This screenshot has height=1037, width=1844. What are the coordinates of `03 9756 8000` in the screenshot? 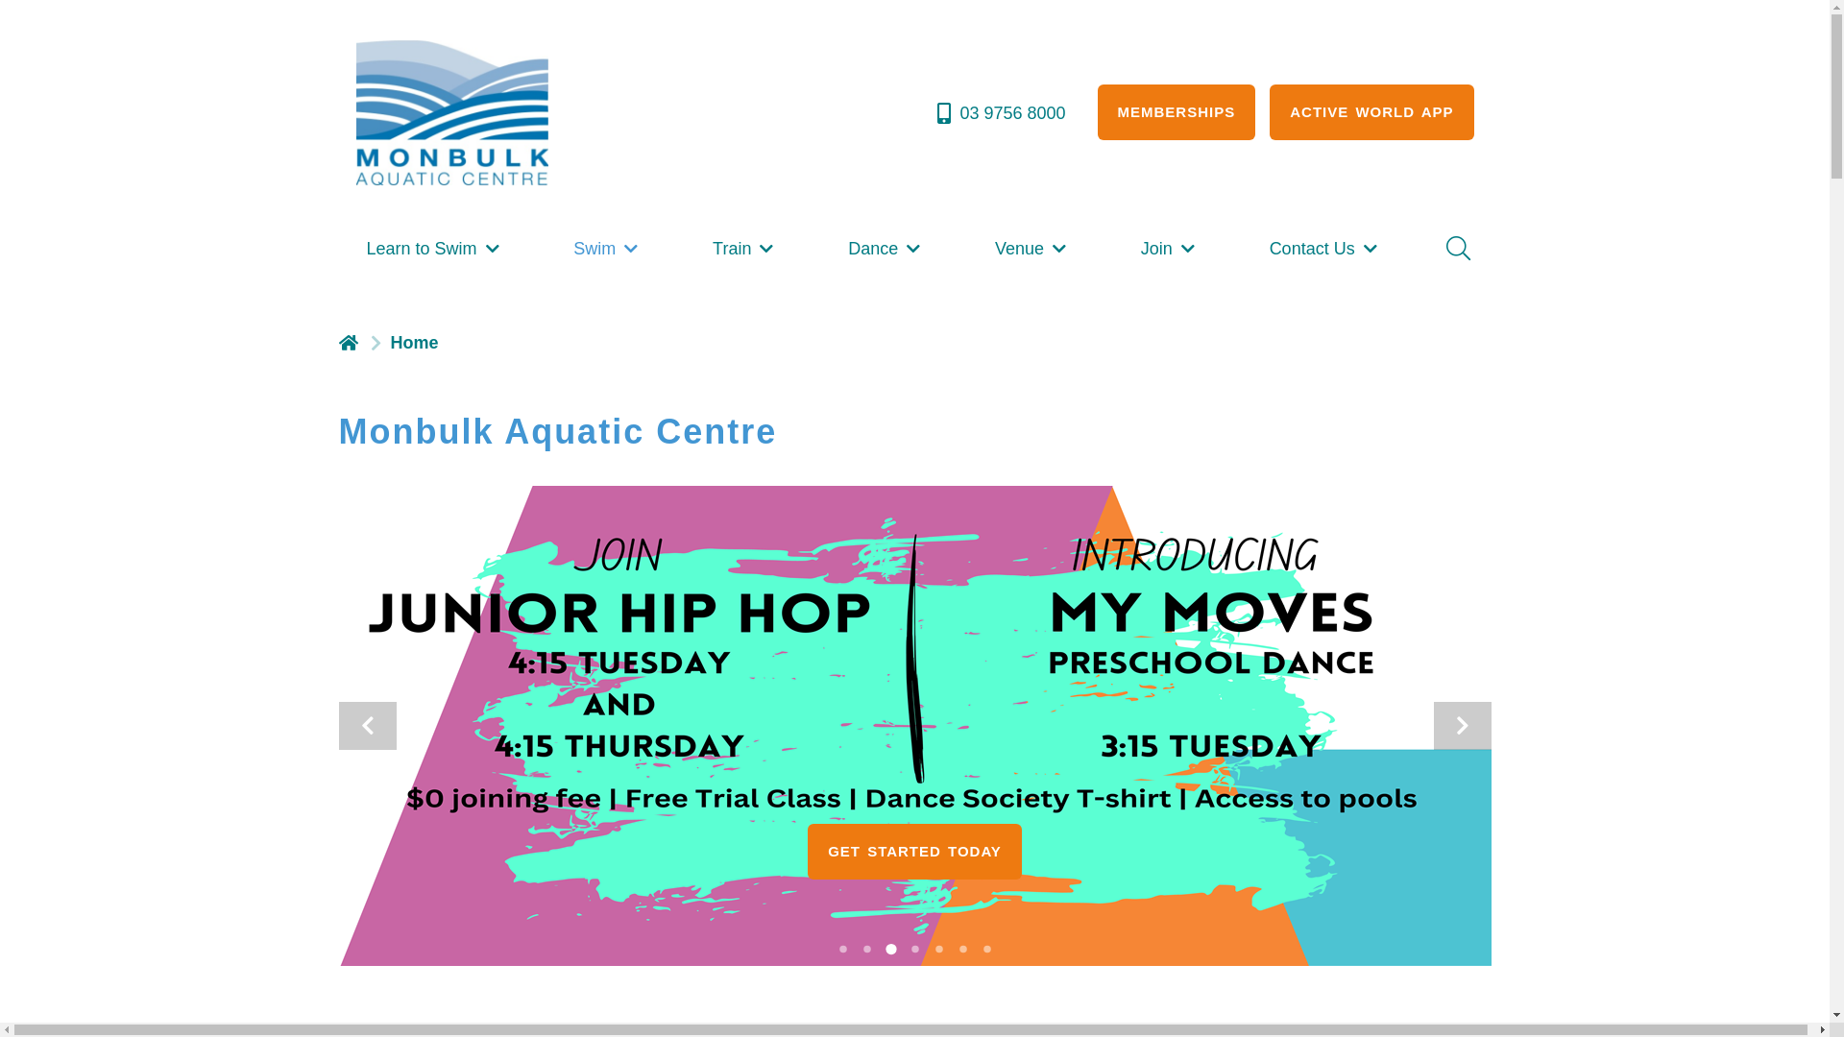 It's located at (999, 113).